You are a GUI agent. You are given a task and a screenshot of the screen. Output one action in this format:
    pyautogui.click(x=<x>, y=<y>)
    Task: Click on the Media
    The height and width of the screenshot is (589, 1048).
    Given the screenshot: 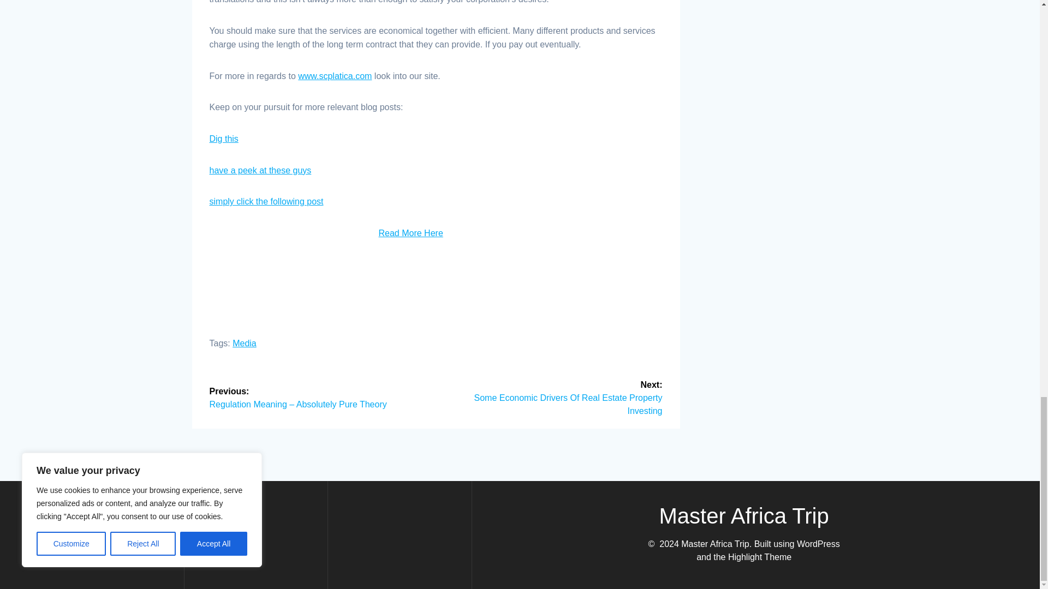 What is the action you would take?
    pyautogui.click(x=245, y=344)
    